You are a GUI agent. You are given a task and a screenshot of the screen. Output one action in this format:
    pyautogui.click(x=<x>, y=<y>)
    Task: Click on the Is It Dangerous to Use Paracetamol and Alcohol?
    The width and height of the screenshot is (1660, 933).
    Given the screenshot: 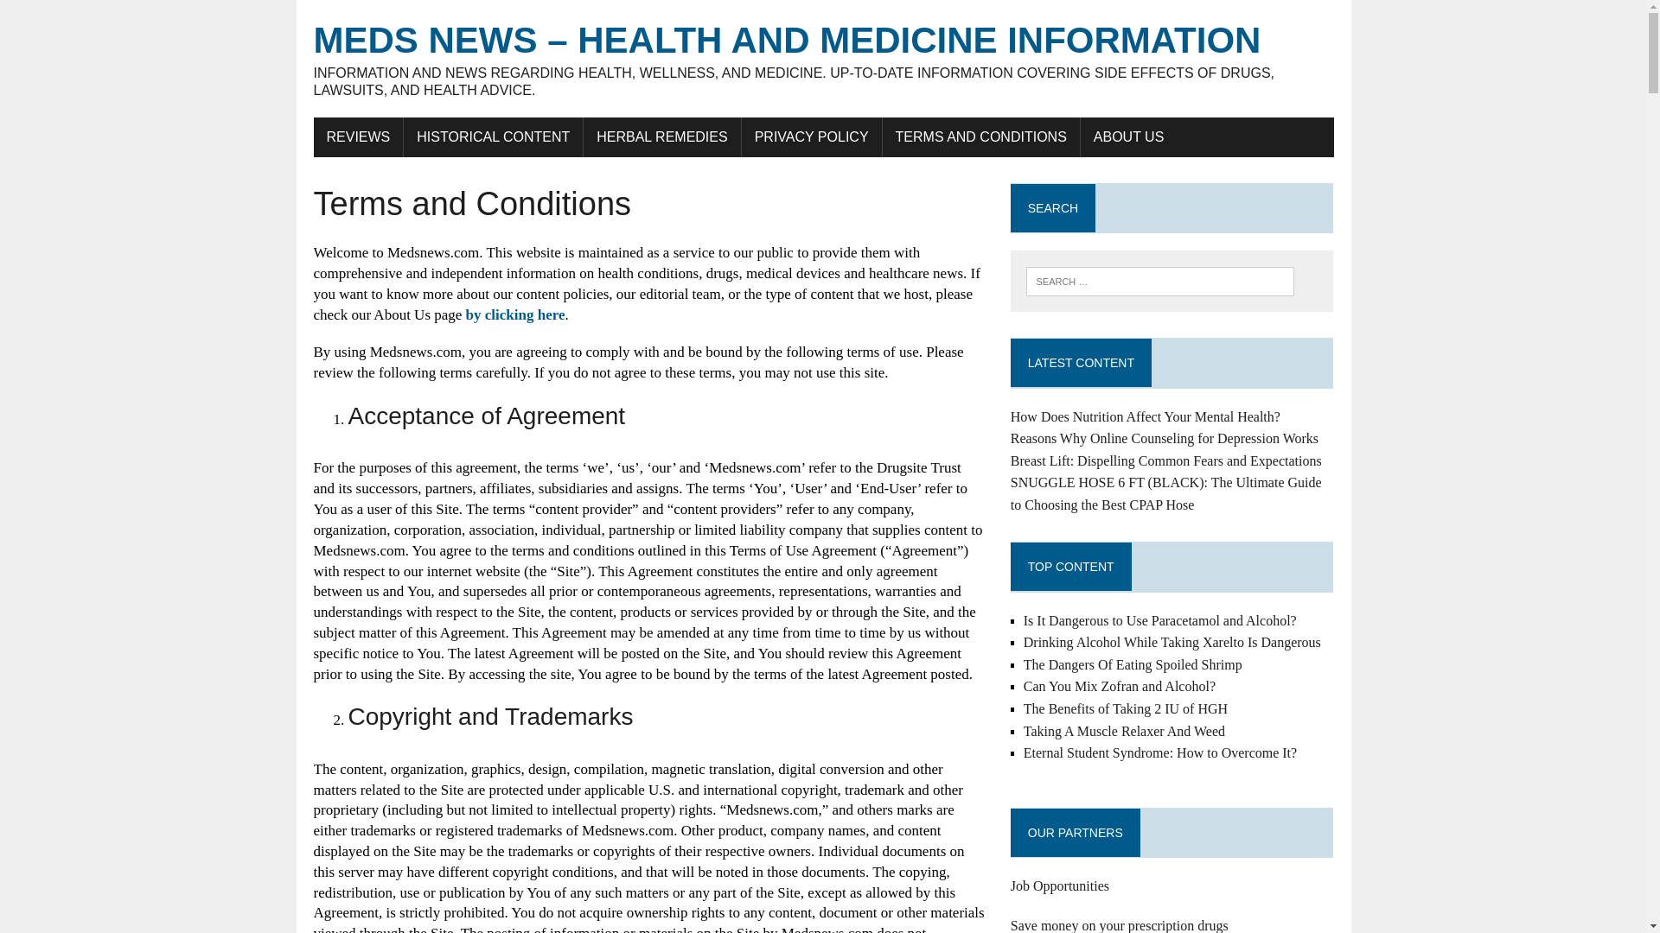 What is the action you would take?
    pyautogui.click(x=1160, y=620)
    